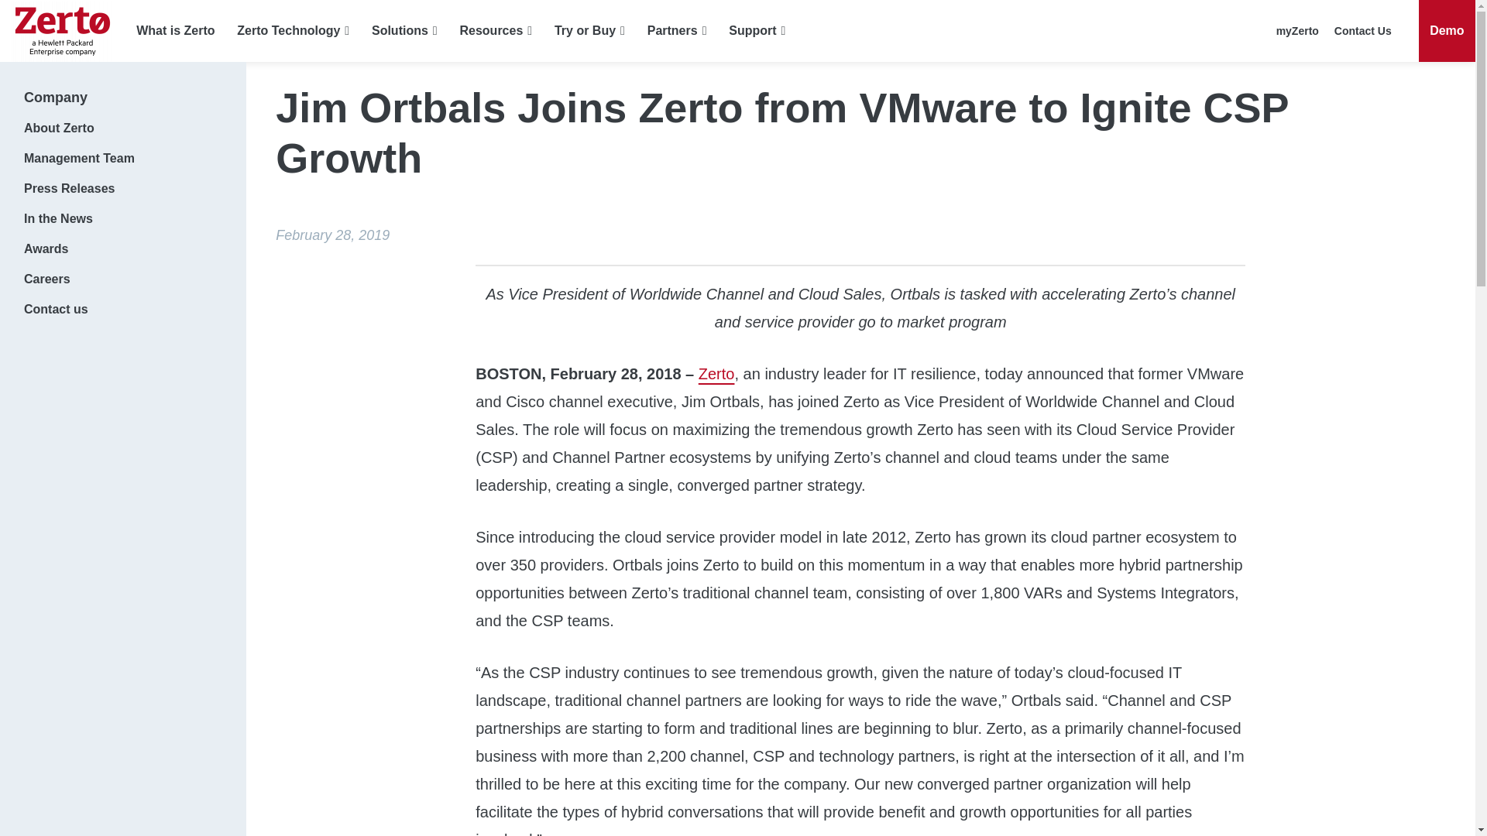 The width and height of the screenshot is (1487, 836). Describe the element at coordinates (293, 31) in the screenshot. I see `Zerto Technology` at that location.